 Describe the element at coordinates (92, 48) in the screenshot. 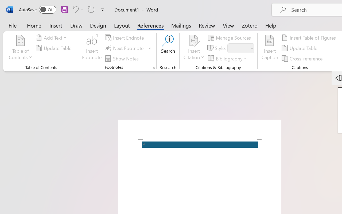

I see `Insert Footnote` at that location.